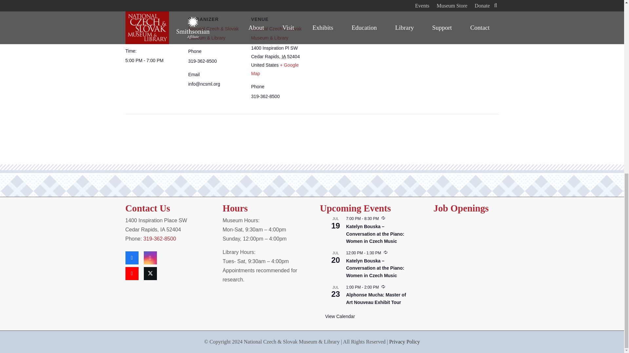 The height and width of the screenshot is (353, 629). Describe the element at coordinates (140, 37) in the screenshot. I see `2018-06-20` at that location.